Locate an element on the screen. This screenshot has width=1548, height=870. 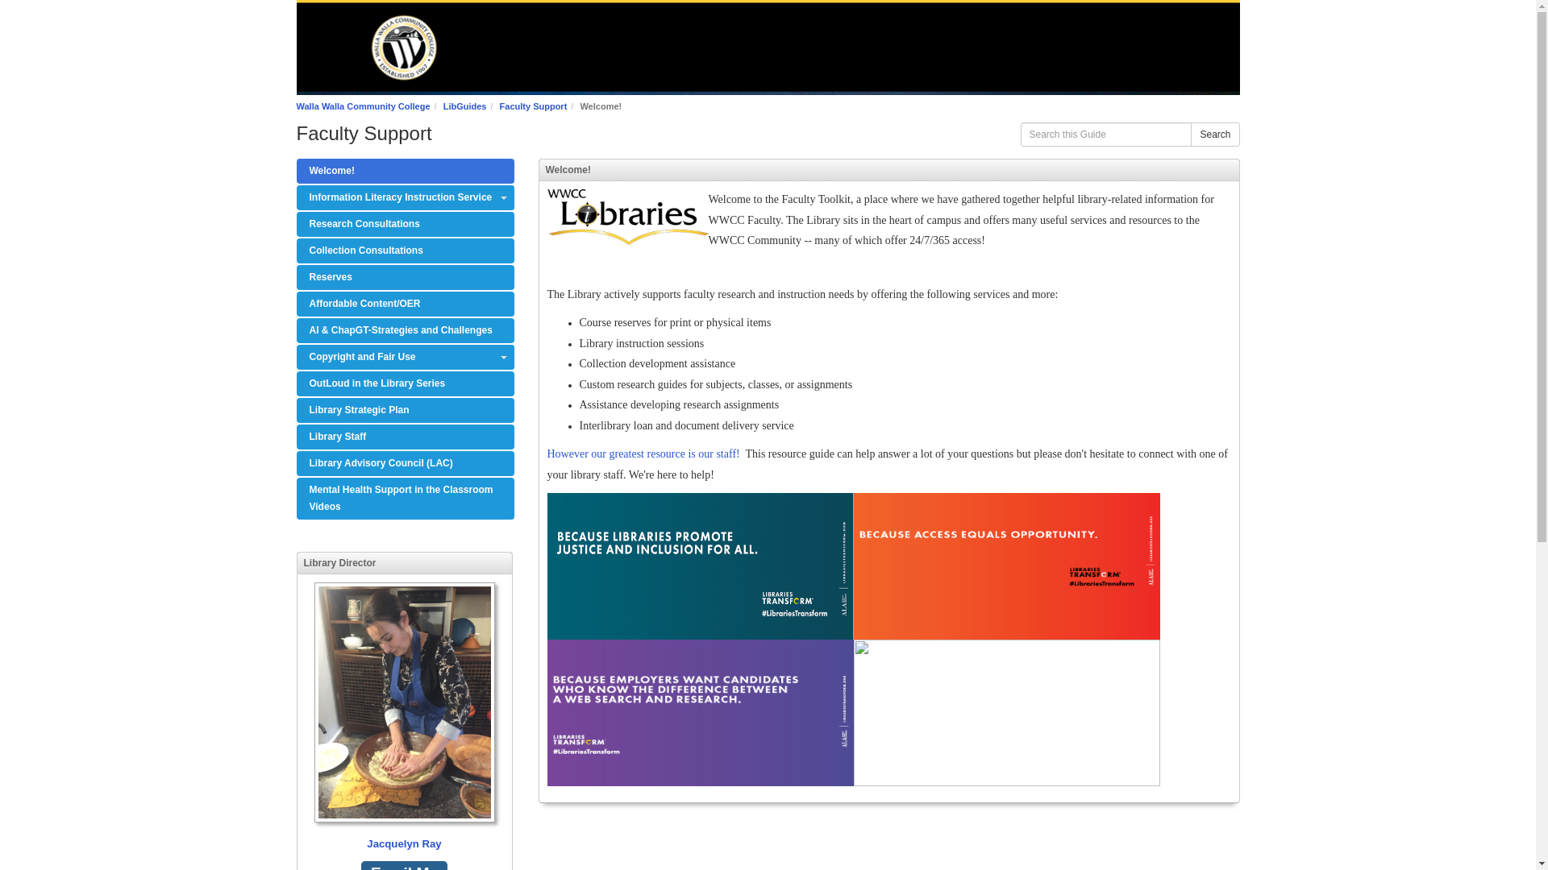
Library Staff is located at coordinates (405, 437).